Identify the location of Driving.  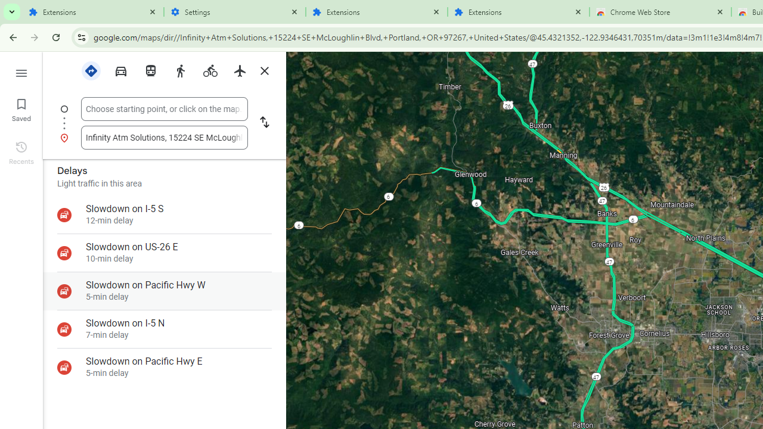
(120, 71).